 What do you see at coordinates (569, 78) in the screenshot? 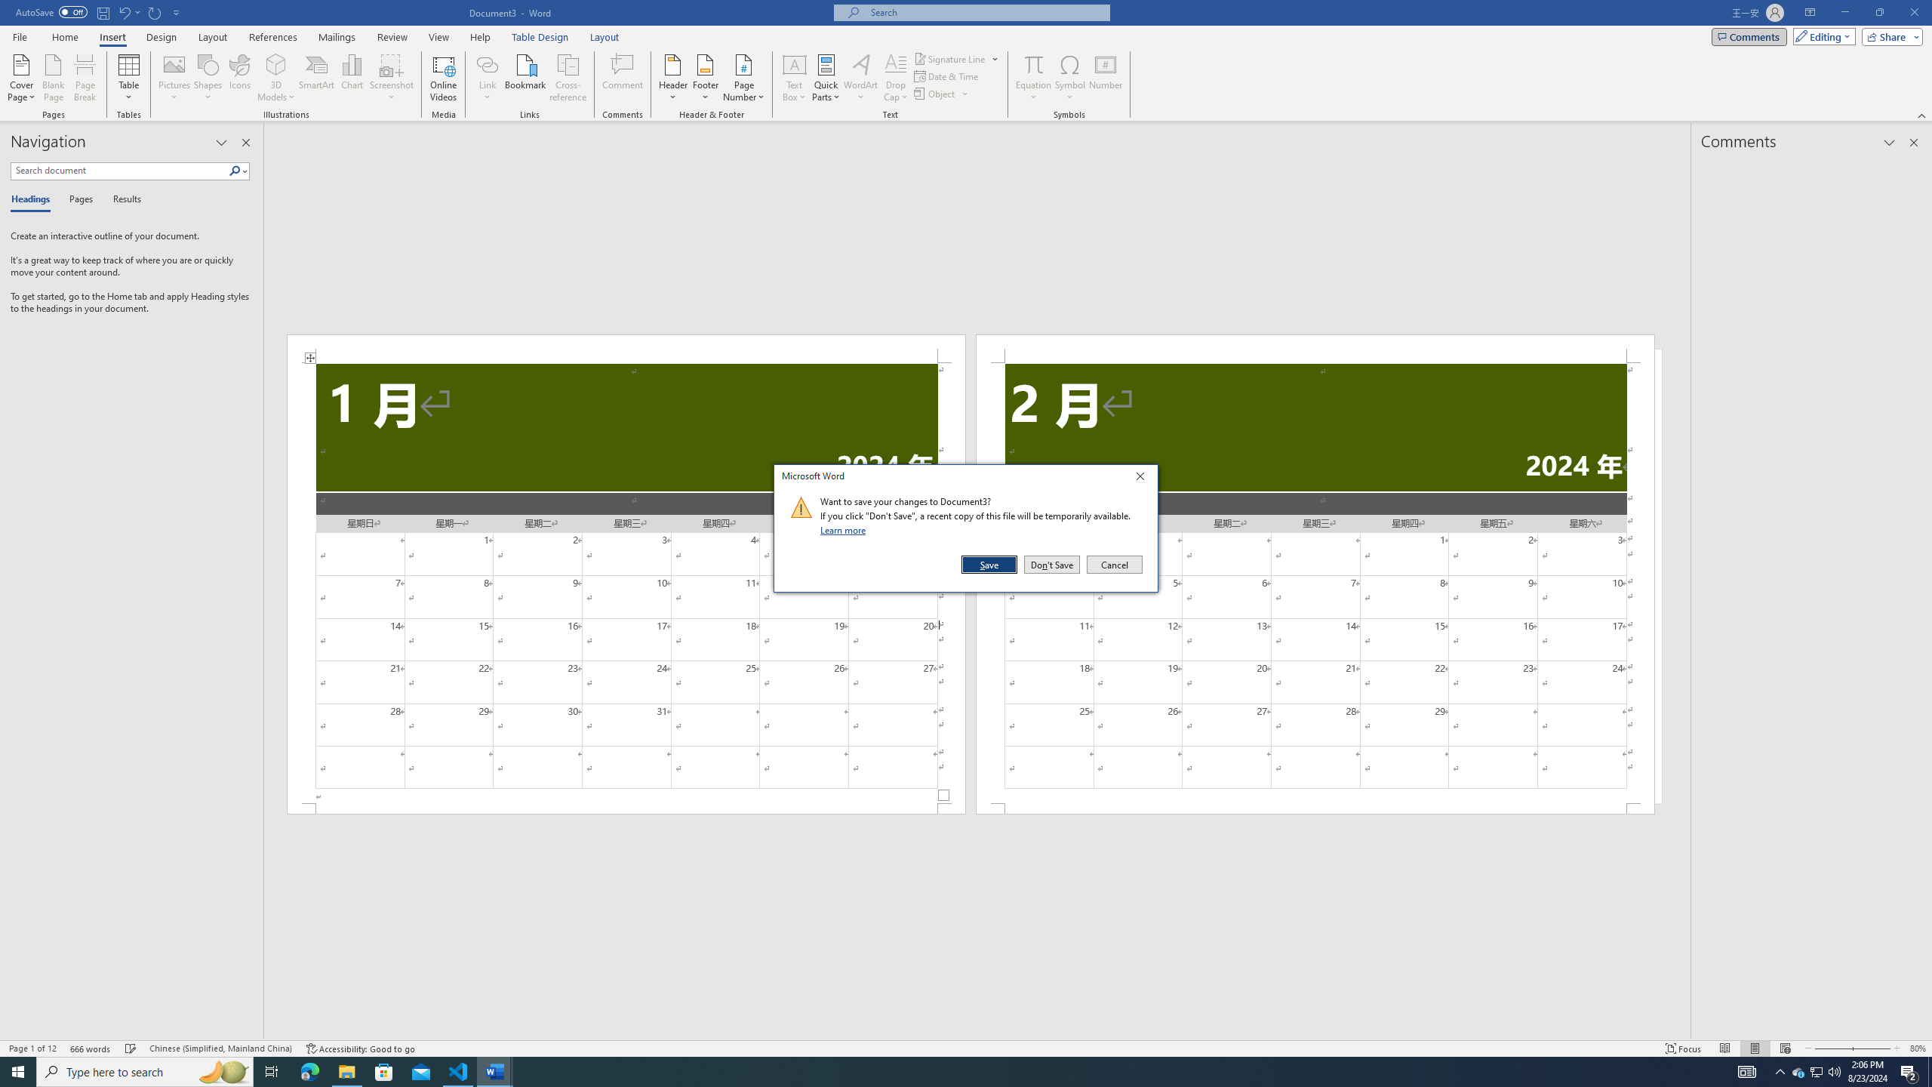
I see `Cross-reference...` at bounding box center [569, 78].